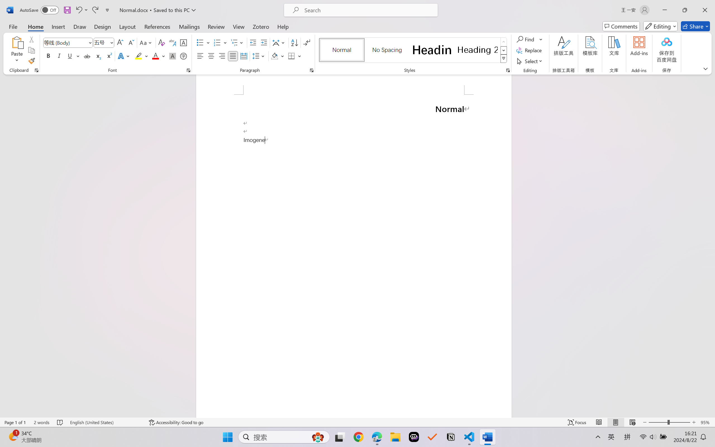  Describe the element at coordinates (184, 42) in the screenshot. I see `Character Border` at that location.